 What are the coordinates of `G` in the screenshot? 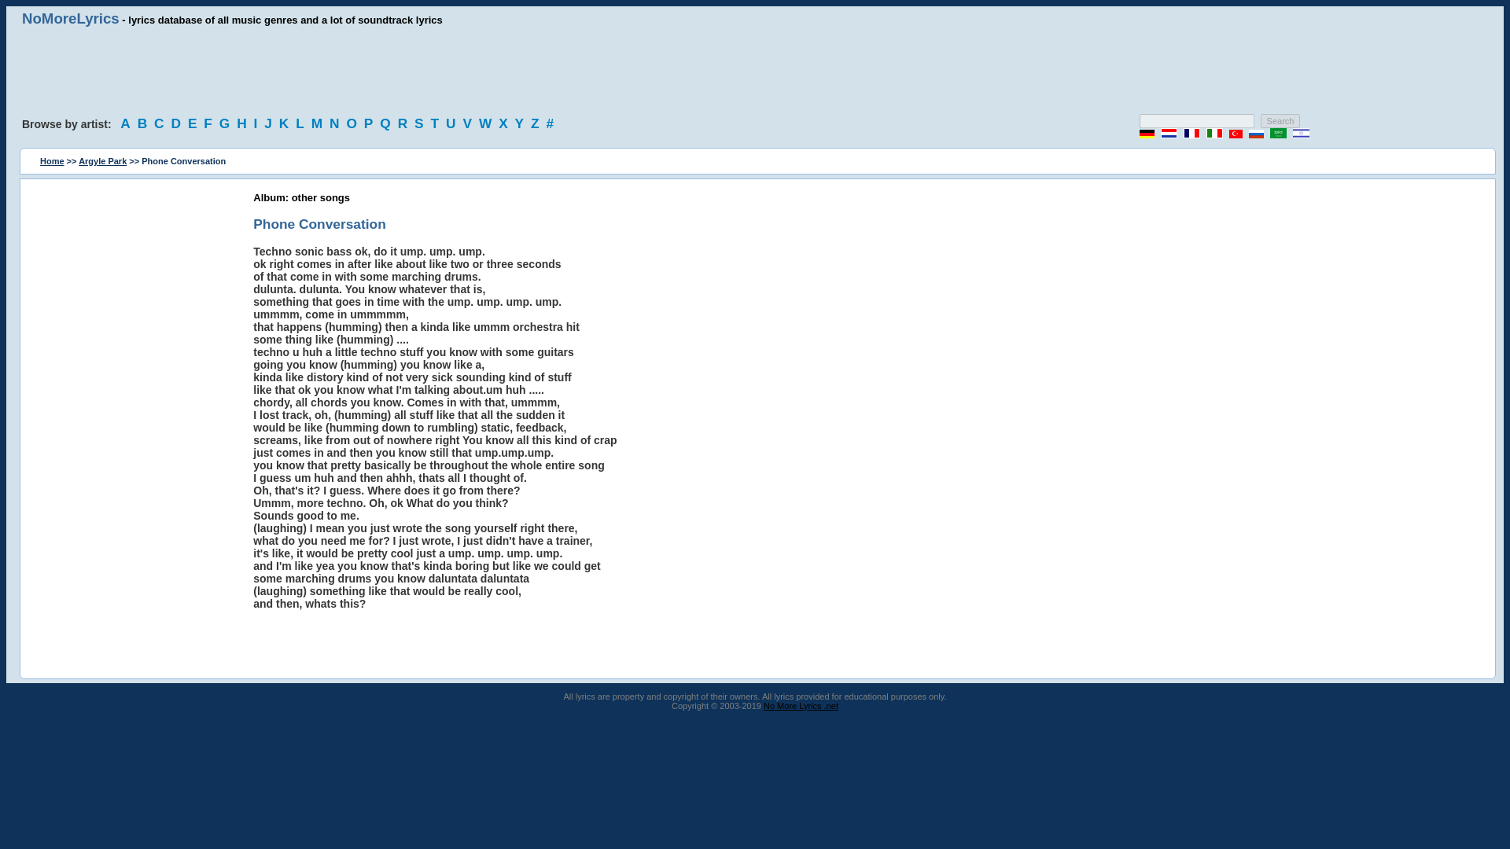 It's located at (226, 123).